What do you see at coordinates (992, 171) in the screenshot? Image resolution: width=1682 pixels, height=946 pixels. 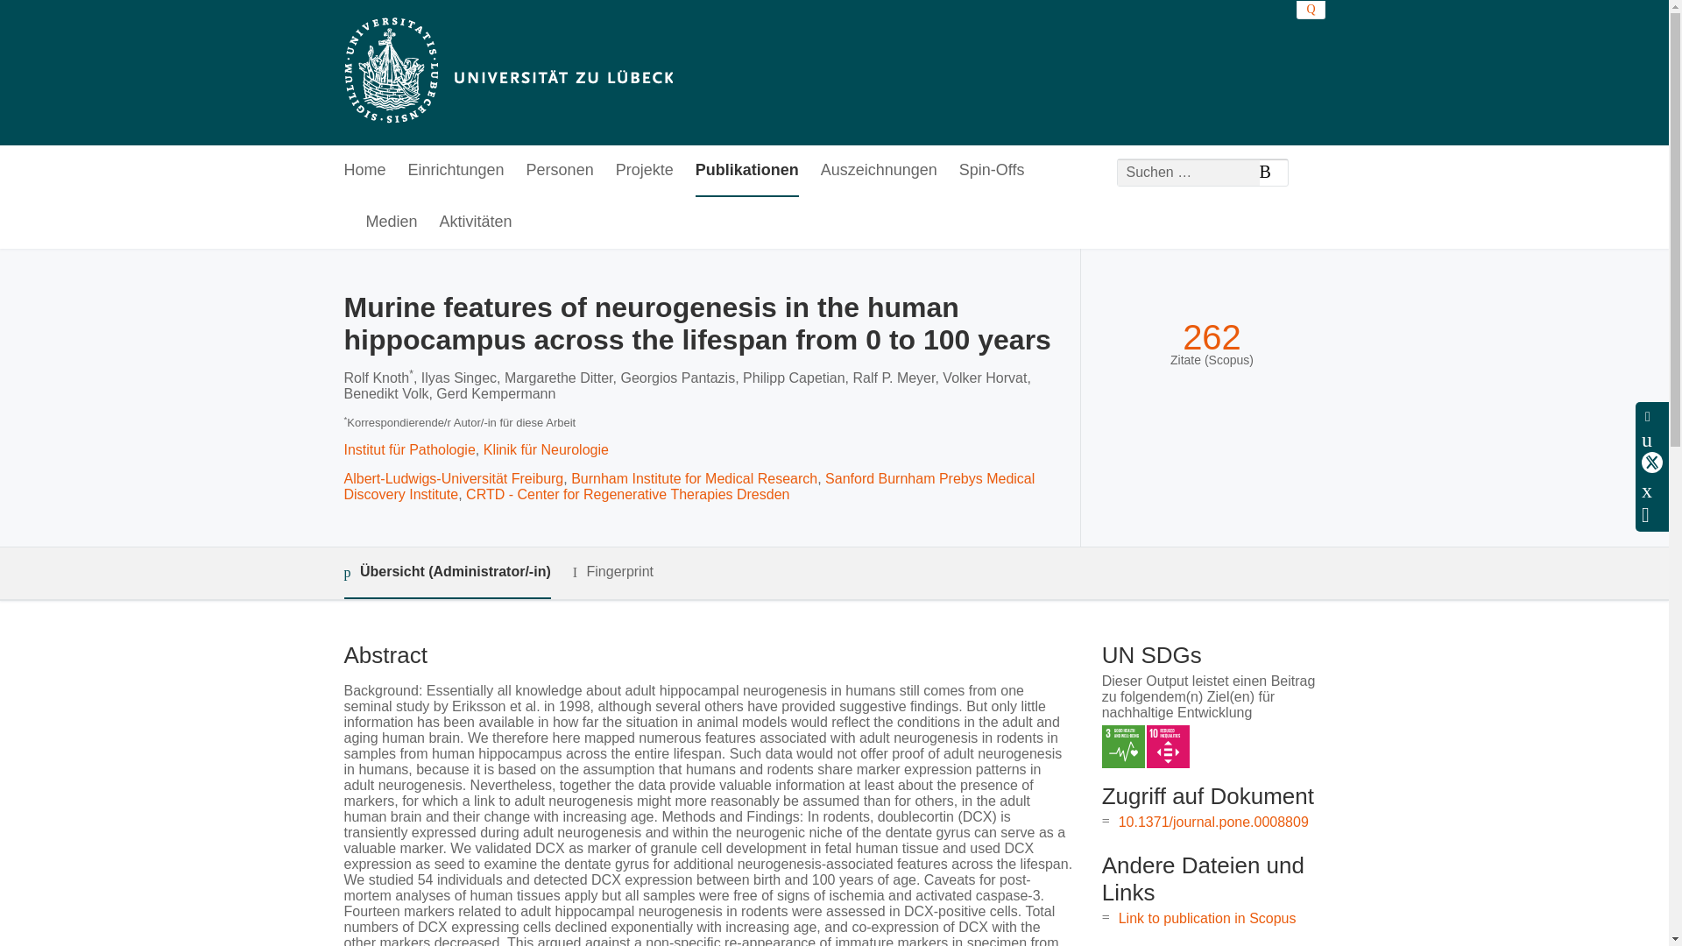 I see `Spin-Offs` at bounding box center [992, 171].